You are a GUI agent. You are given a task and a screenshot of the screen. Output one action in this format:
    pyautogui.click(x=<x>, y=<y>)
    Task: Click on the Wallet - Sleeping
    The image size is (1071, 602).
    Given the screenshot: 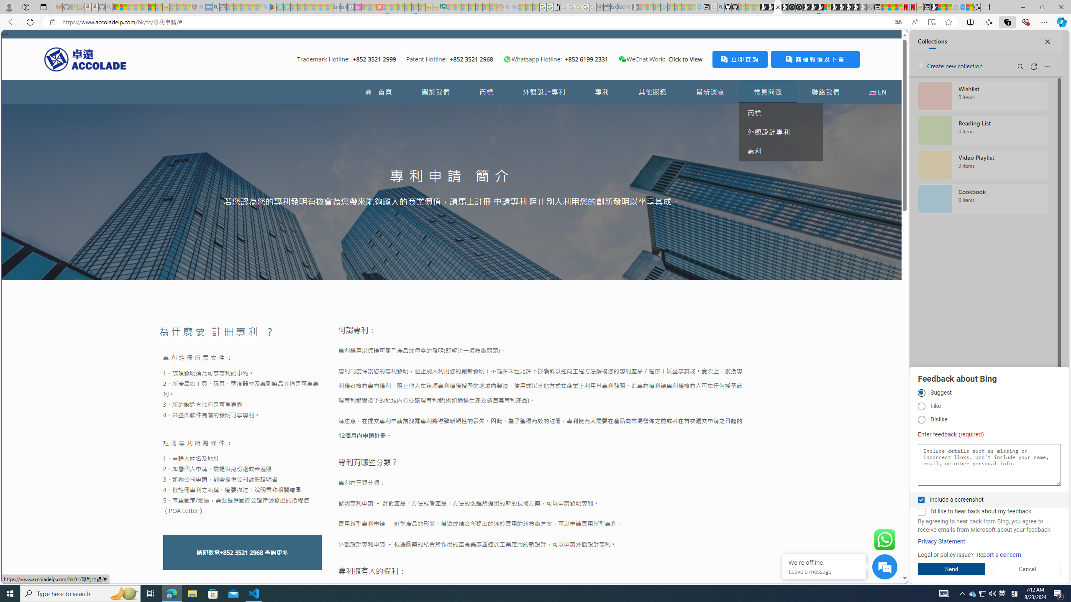 What is the action you would take?
    pyautogui.click(x=607, y=7)
    